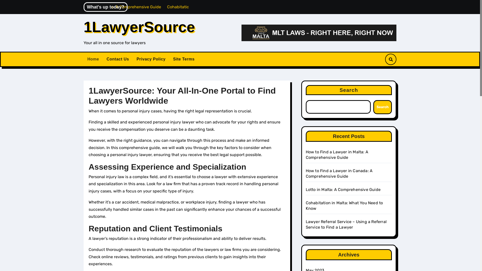 This screenshot has height=271, width=482. What do you see at coordinates (383, 107) in the screenshot?
I see `Search` at bounding box center [383, 107].